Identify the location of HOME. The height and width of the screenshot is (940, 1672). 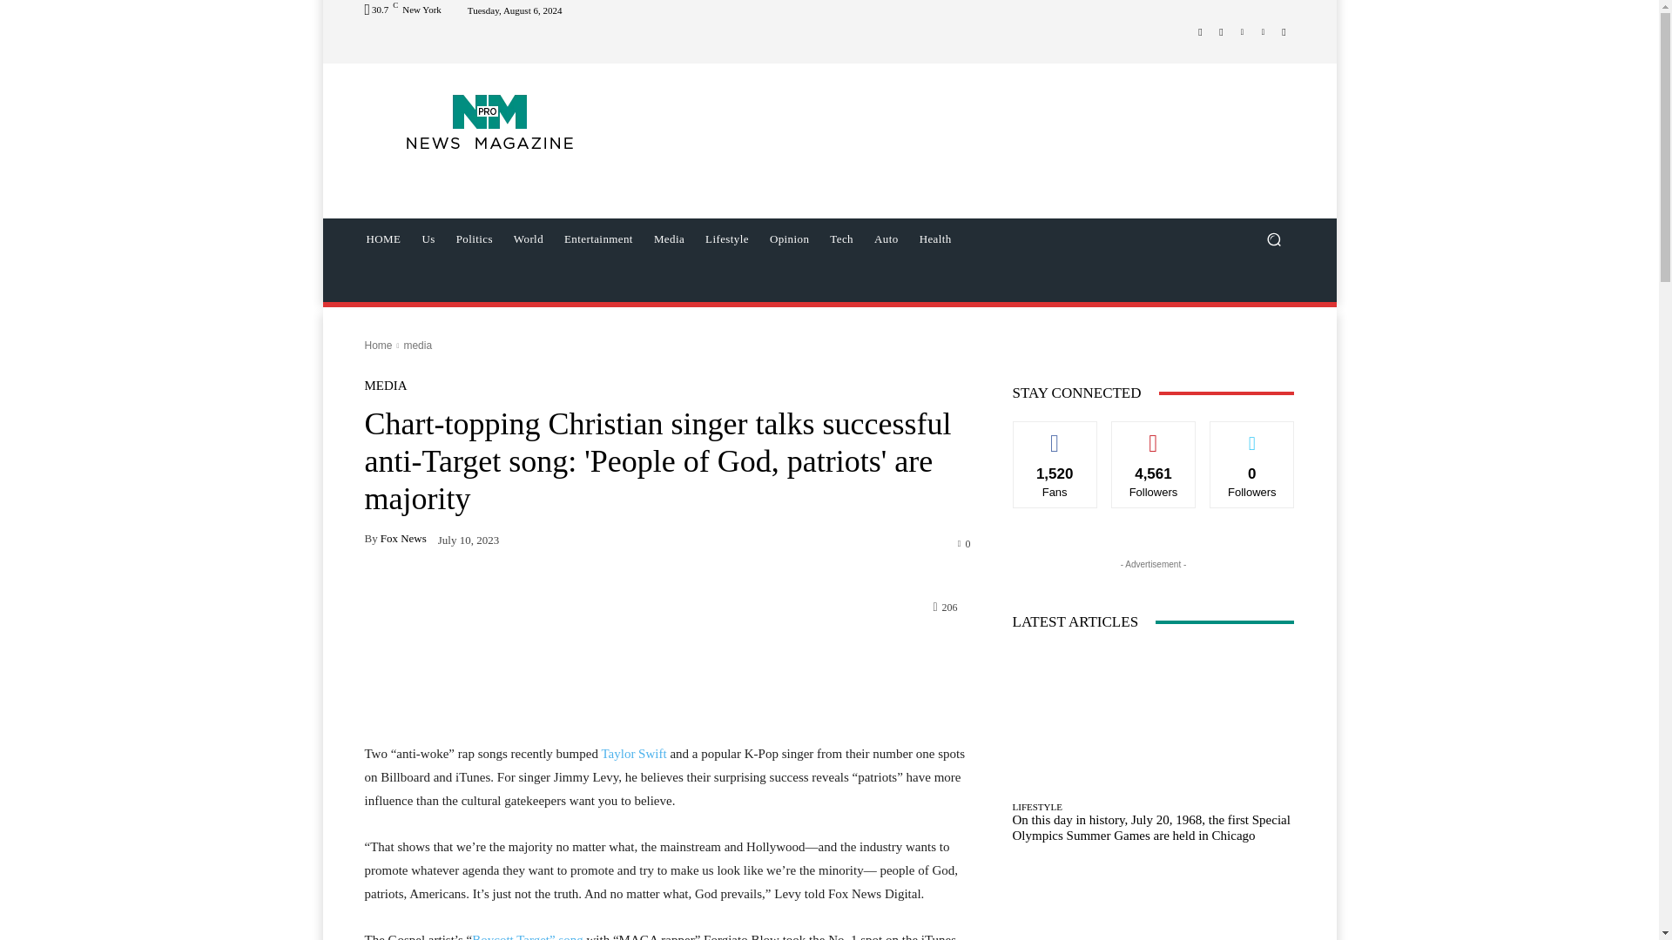
(383, 238).